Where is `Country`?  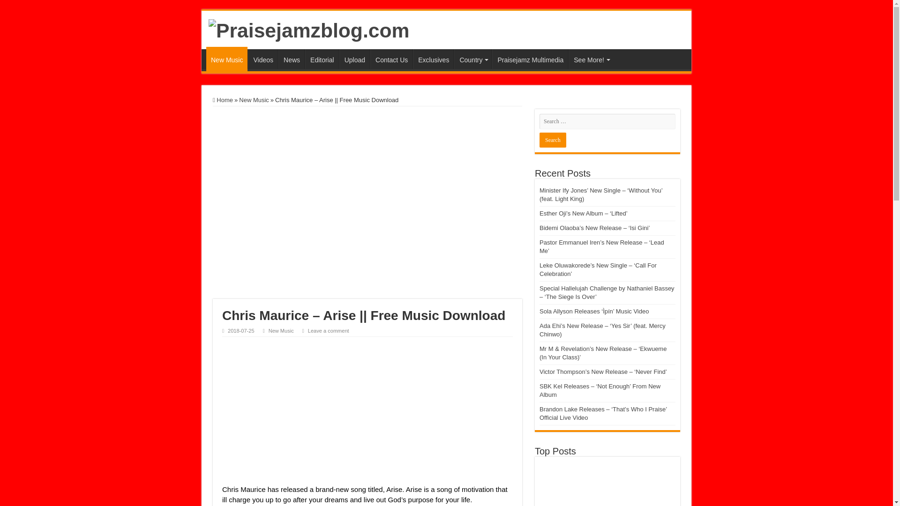
Country is located at coordinates (472, 59).